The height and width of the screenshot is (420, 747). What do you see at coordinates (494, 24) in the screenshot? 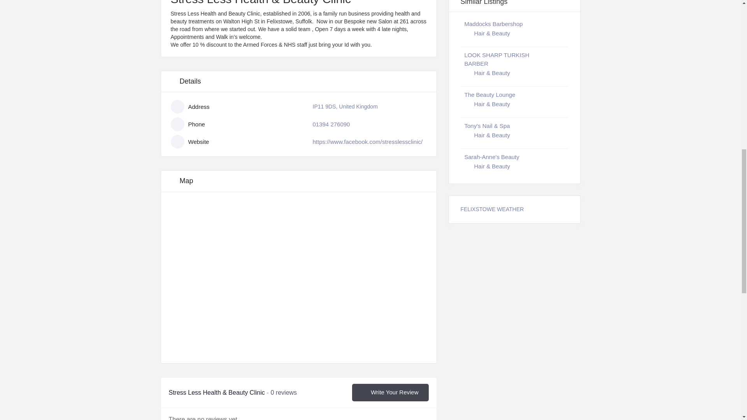
I see `Maddocks Barbershop` at bounding box center [494, 24].